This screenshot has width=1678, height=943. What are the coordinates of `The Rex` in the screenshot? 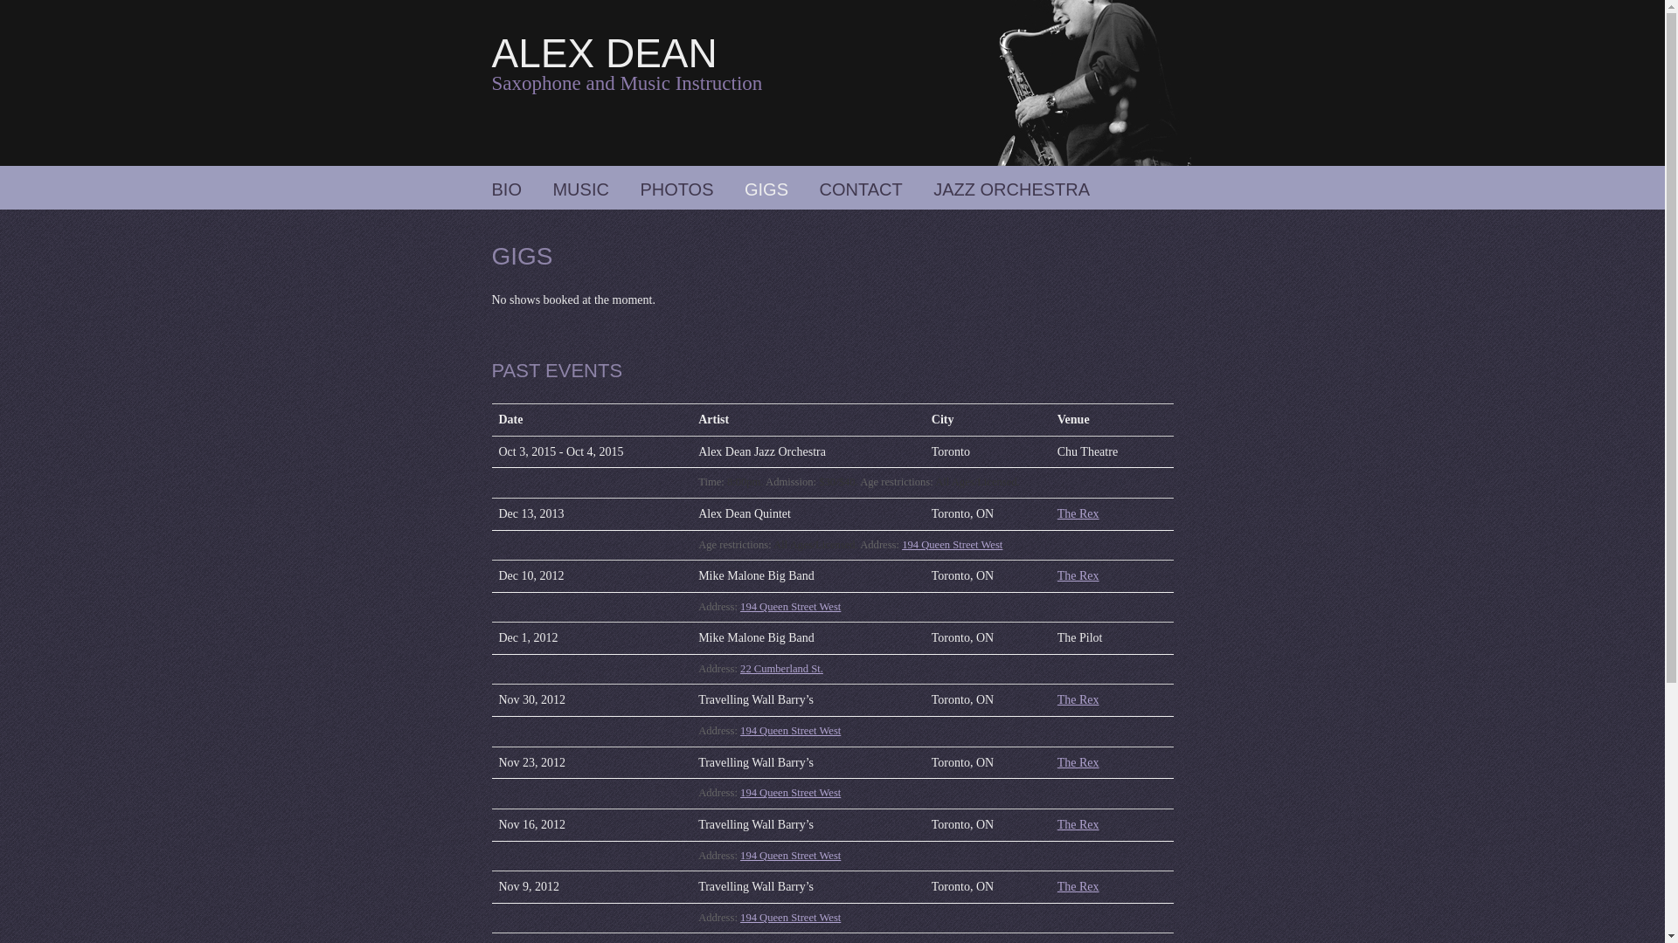 It's located at (1078, 887).